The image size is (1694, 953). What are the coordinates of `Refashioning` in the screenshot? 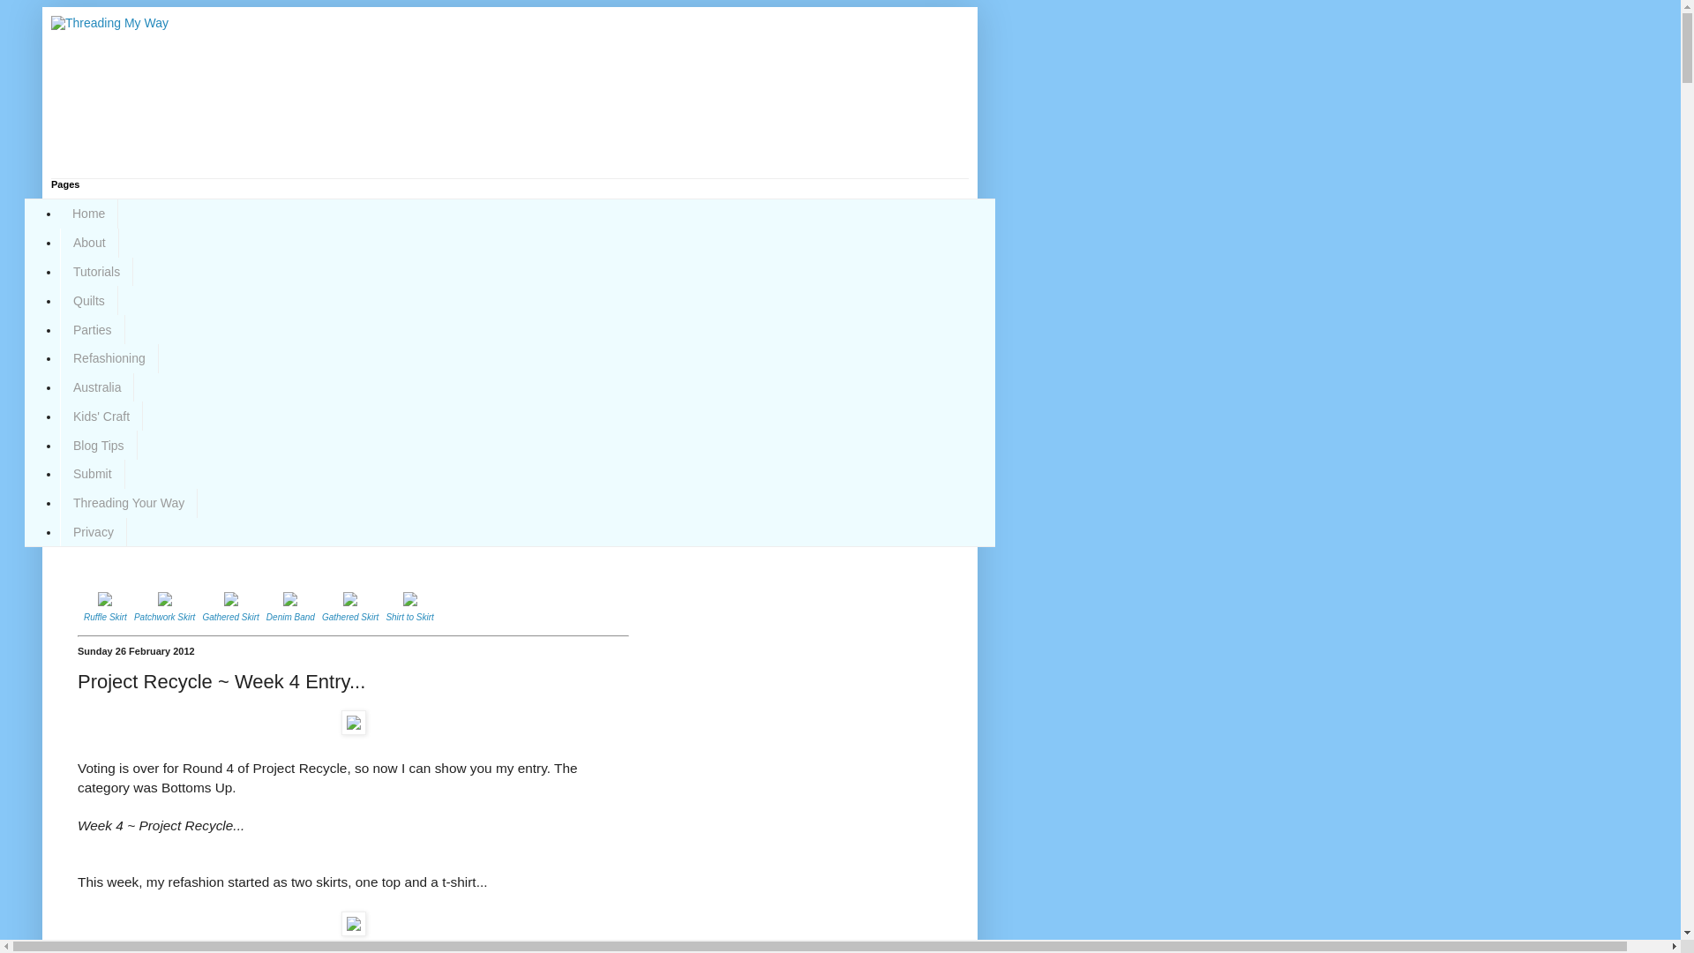 It's located at (109, 358).